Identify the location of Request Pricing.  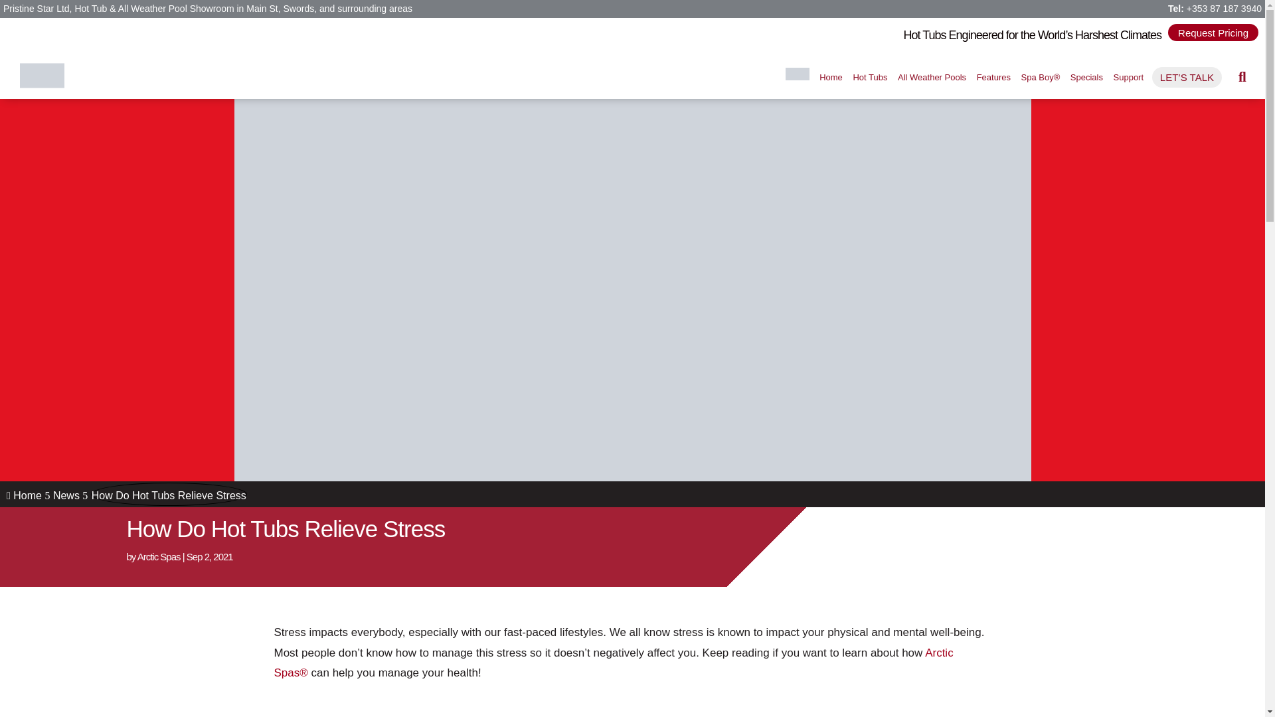
(1213, 32).